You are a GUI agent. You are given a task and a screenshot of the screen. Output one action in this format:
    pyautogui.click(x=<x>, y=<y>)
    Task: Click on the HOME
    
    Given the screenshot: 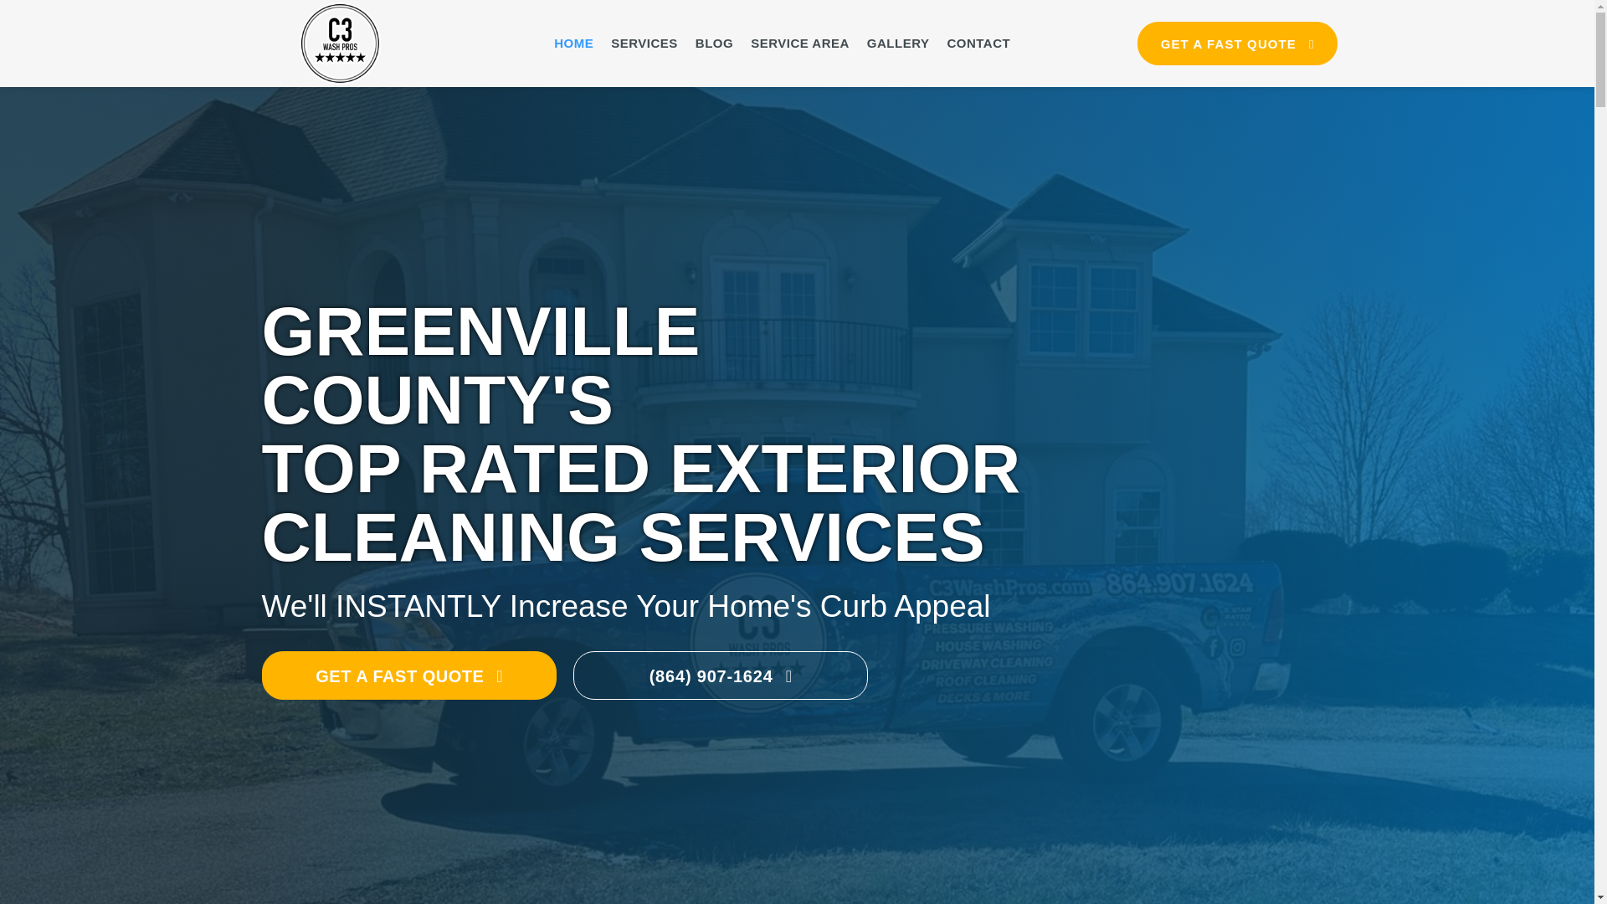 What is the action you would take?
    pyautogui.click(x=573, y=44)
    